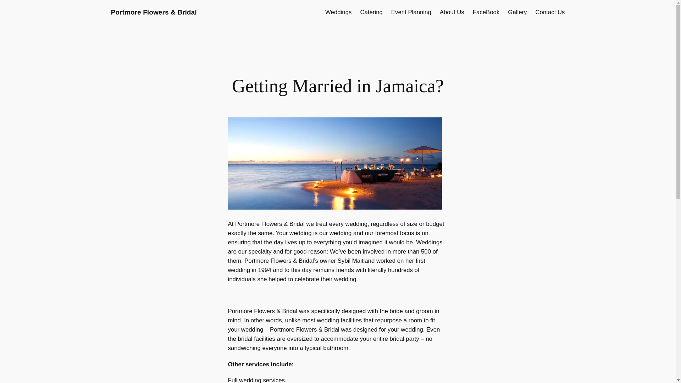 Image resolution: width=681 pixels, height=383 pixels. Describe the element at coordinates (338, 12) in the screenshot. I see `Weddings` at that location.